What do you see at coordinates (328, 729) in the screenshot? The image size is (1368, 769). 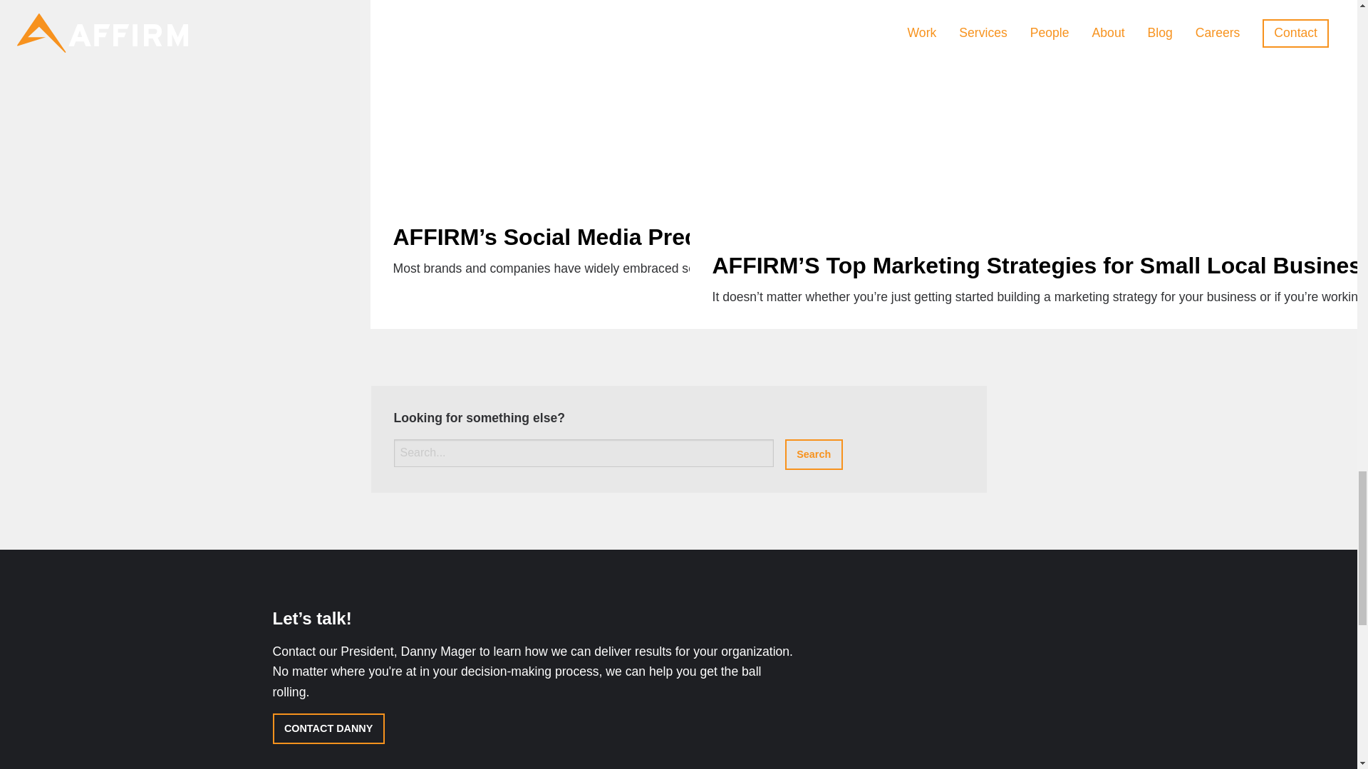 I see `CONTACT DANNY` at bounding box center [328, 729].